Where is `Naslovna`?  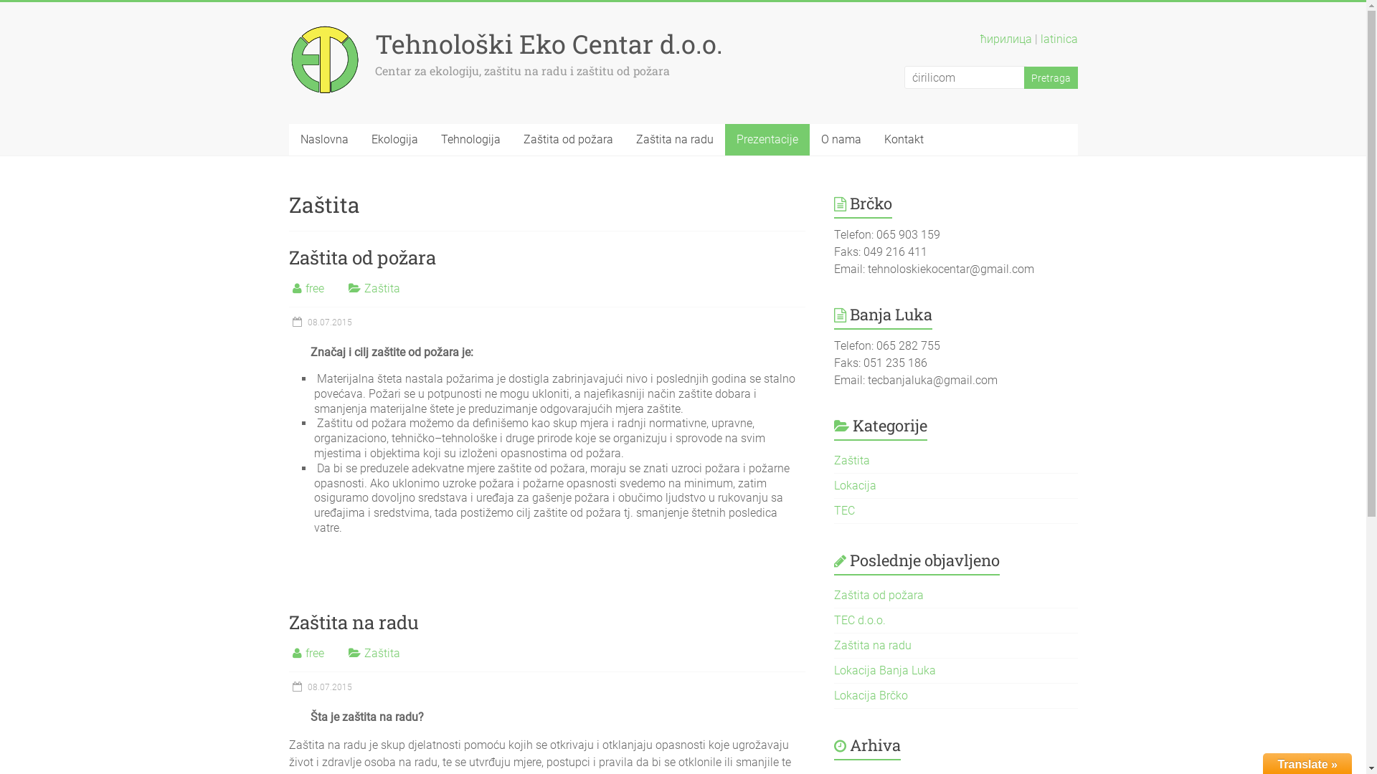
Naslovna is located at coordinates (324, 140).